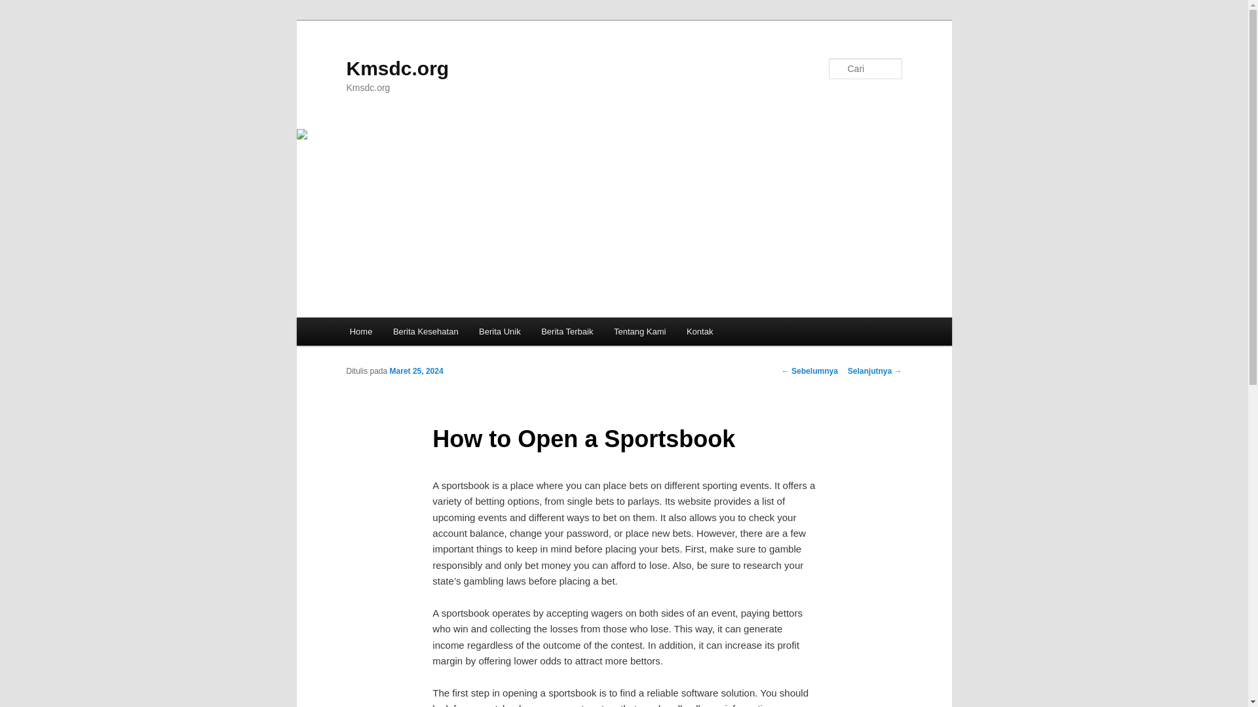  I want to click on Berita Unik, so click(499, 331).